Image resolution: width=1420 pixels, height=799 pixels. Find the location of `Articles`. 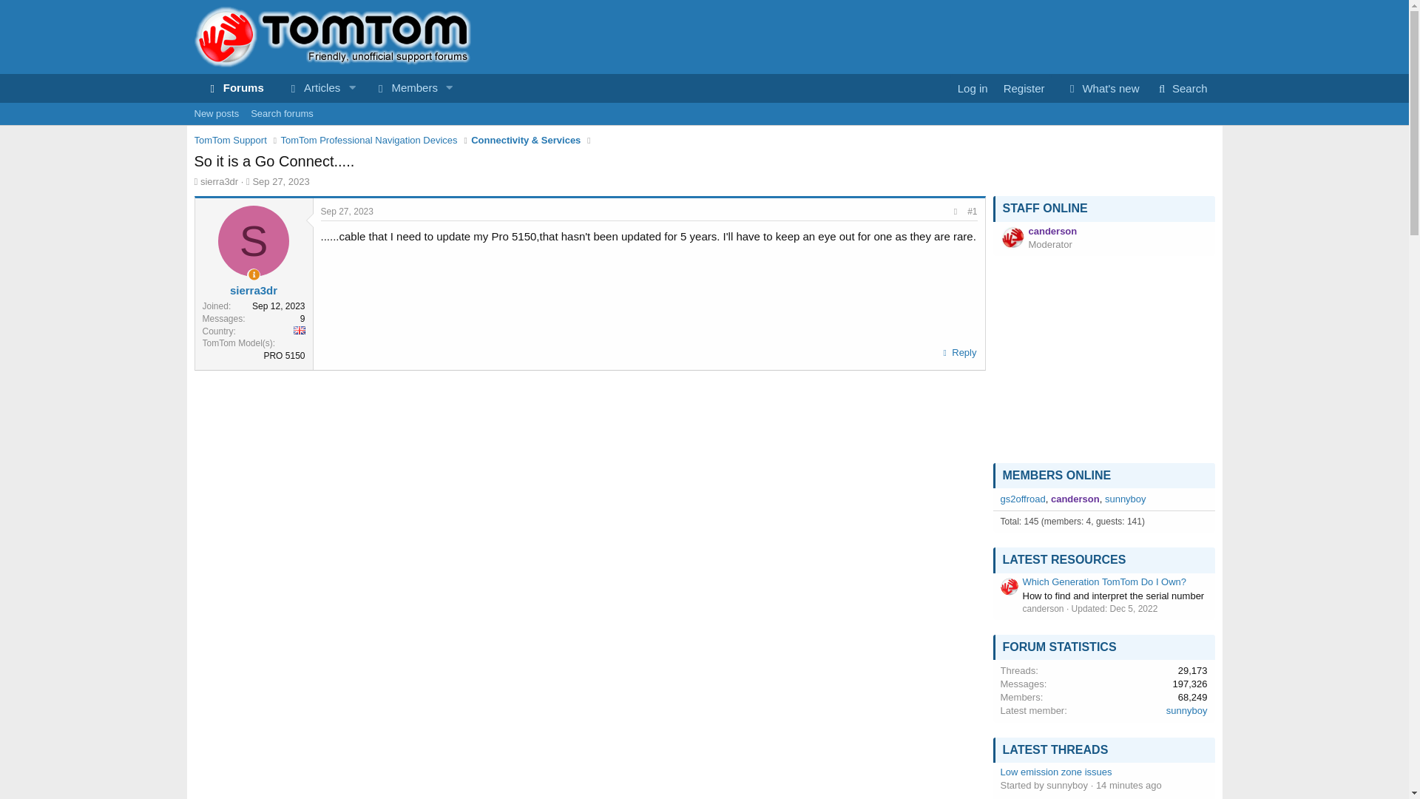

Articles is located at coordinates (254, 274).